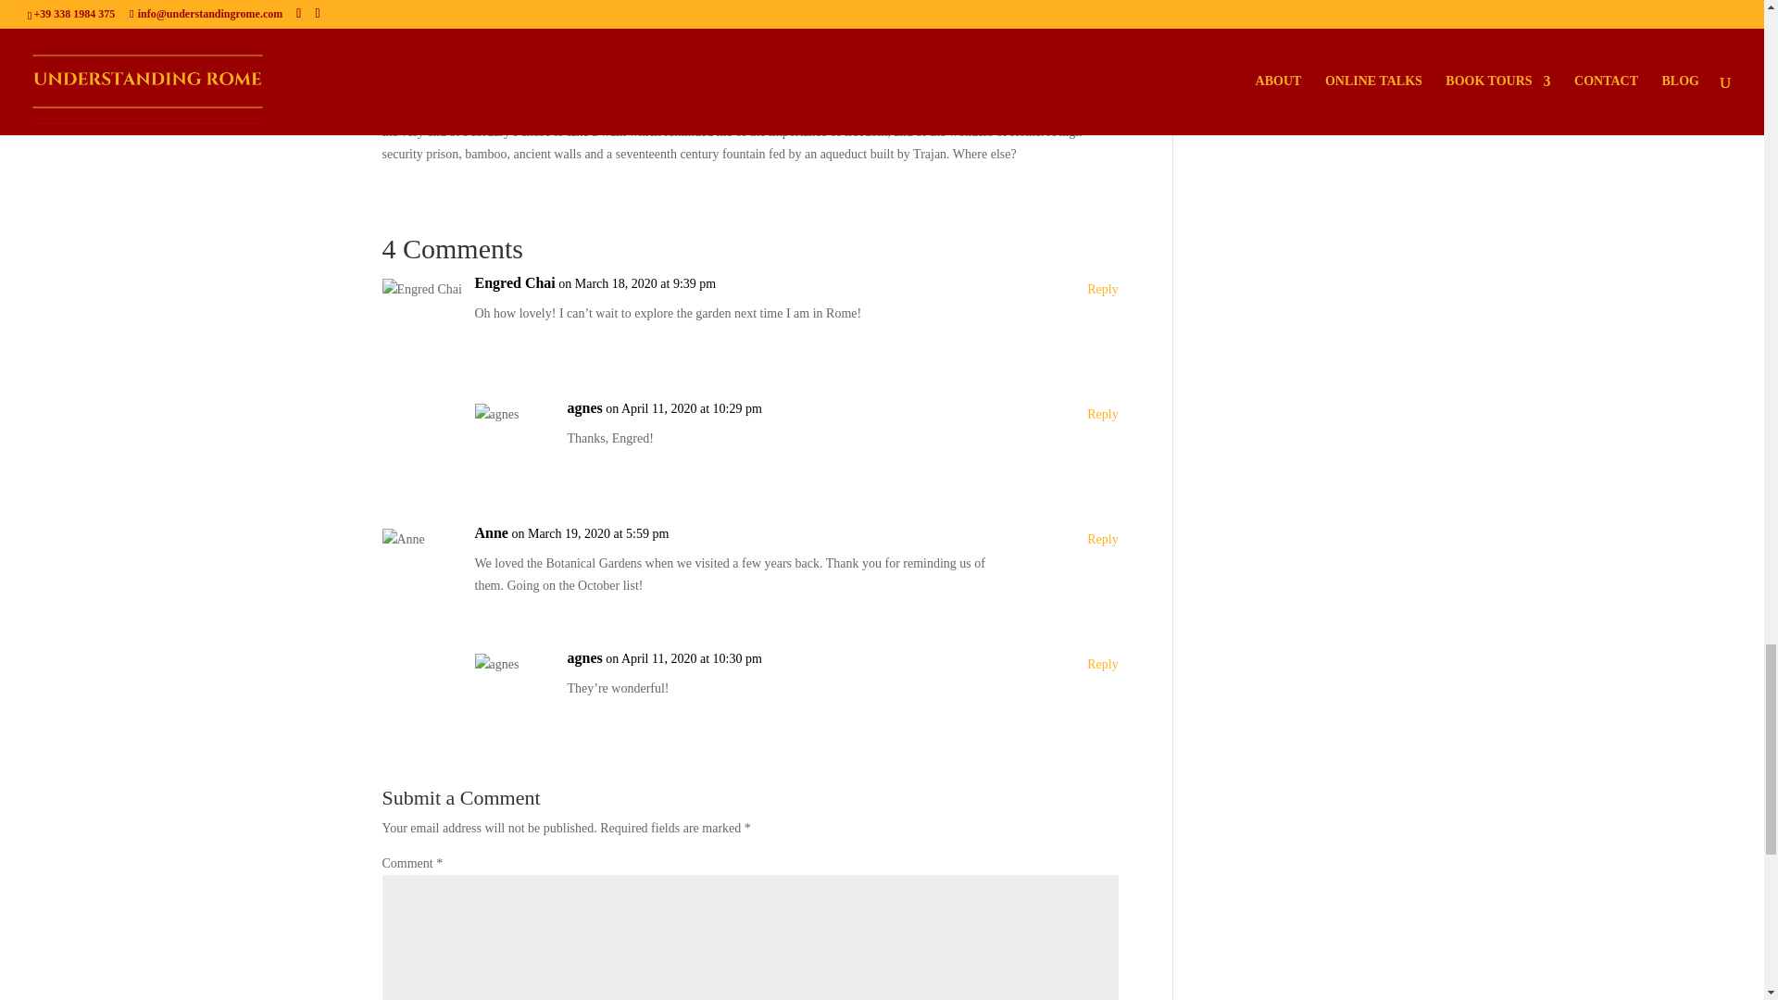 This screenshot has height=1000, width=1778. Describe the element at coordinates (1102, 290) in the screenshot. I see `Reply` at that location.